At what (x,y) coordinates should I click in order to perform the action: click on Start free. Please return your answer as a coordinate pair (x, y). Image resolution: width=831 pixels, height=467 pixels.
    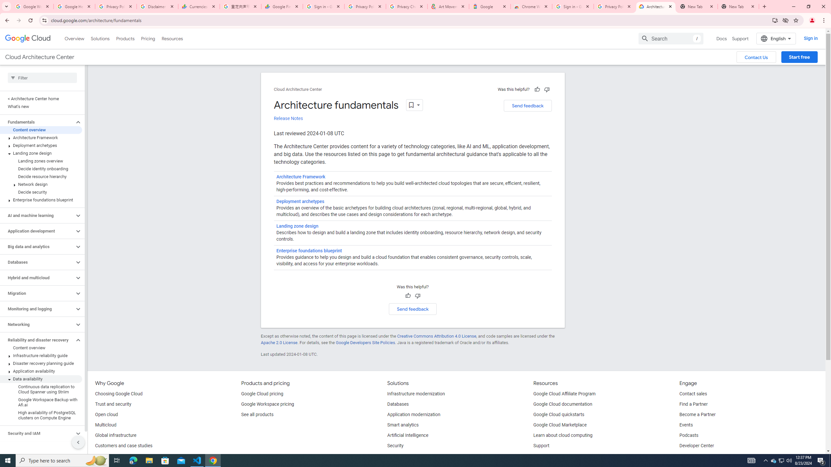
    Looking at the image, I should click on (799, 57).